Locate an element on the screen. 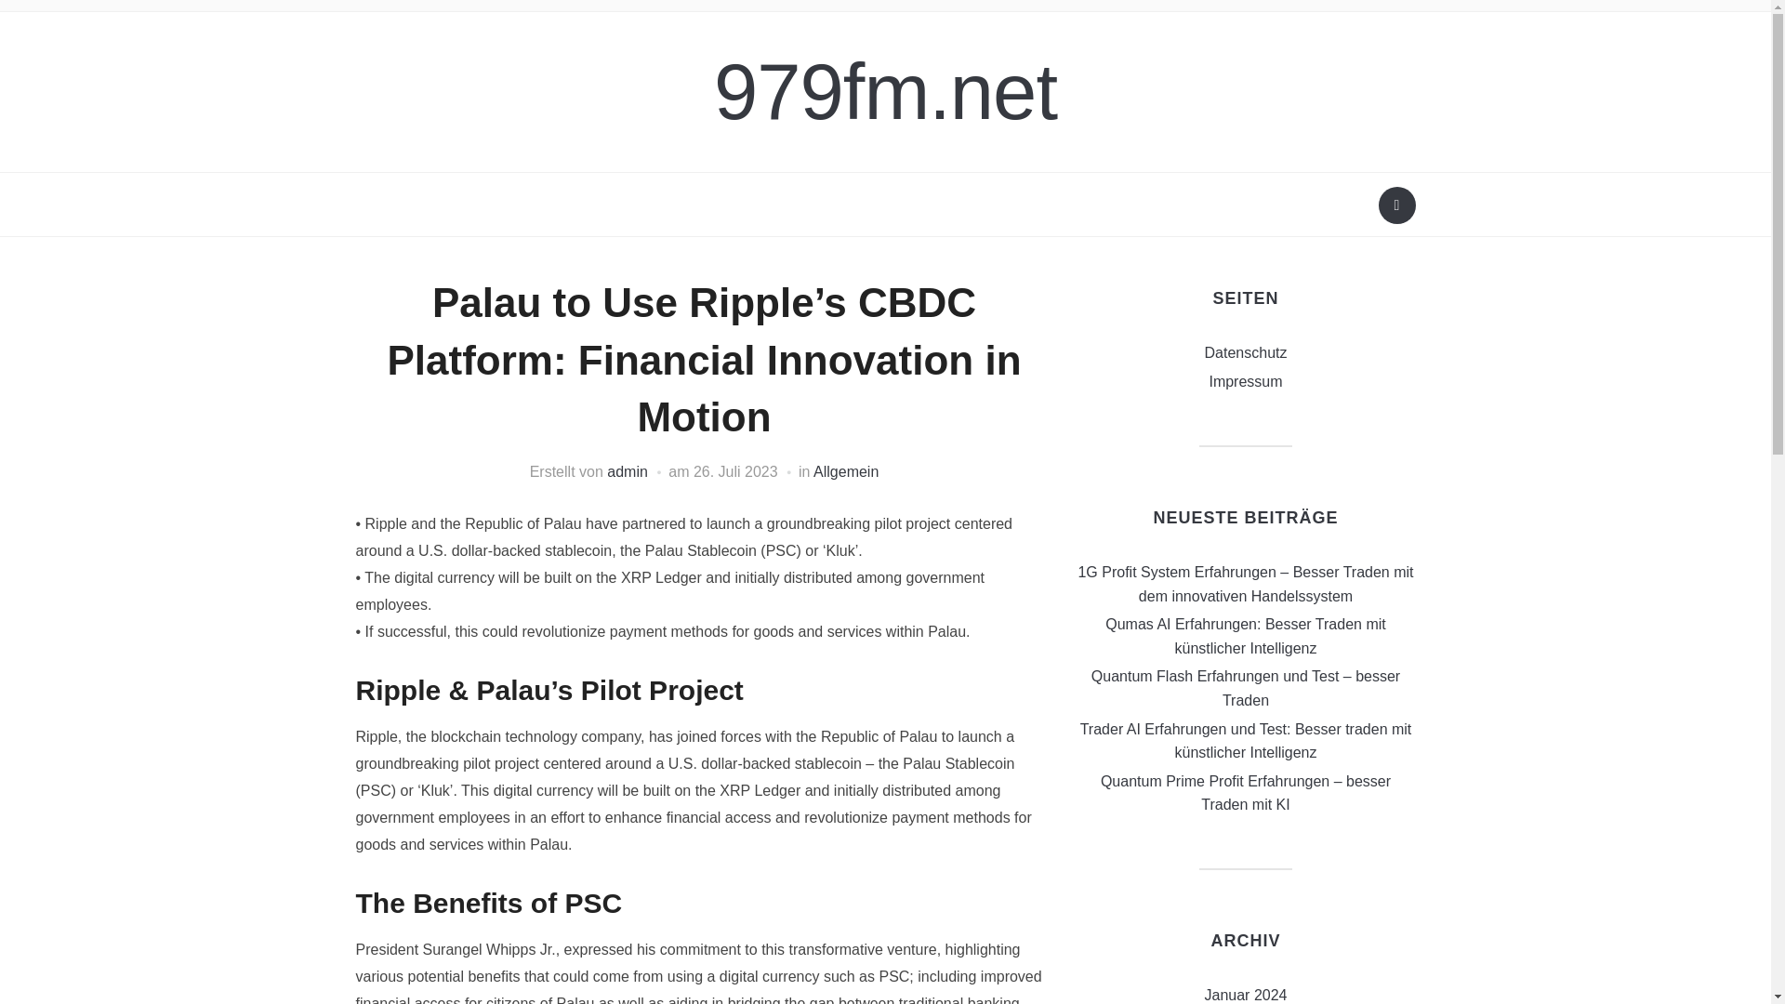 The width and height of the screenshot is (1785, 1004). Januar 2024 is located at coordinates (1246, 995).